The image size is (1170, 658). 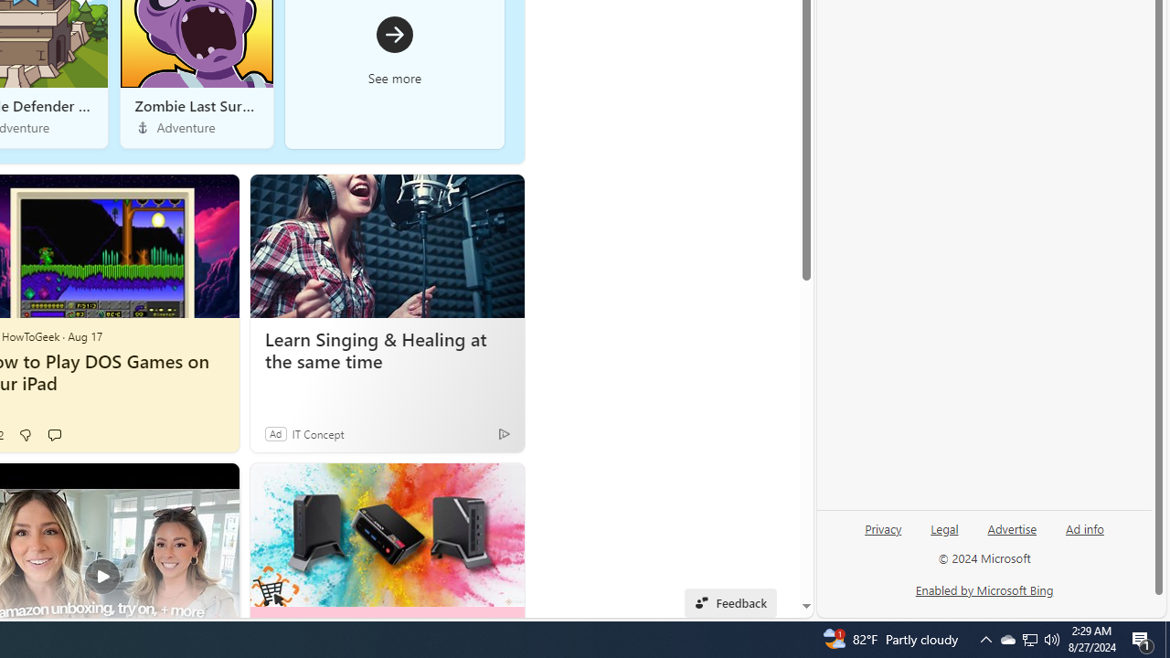 I want to click on Learn Singing & Healing at the same time, so click(x=388, y=351).